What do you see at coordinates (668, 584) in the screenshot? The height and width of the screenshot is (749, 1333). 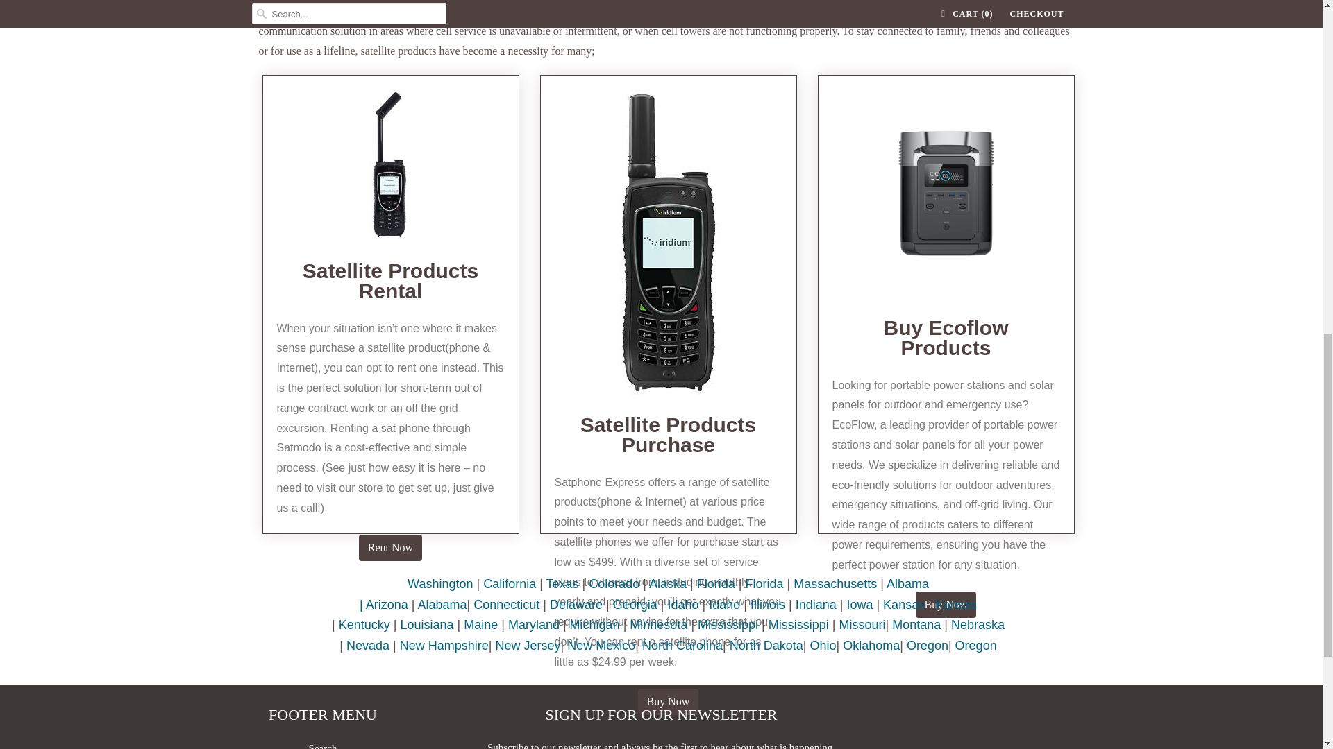 I see `Alaska Satellite` at bounding box center [668, 584].